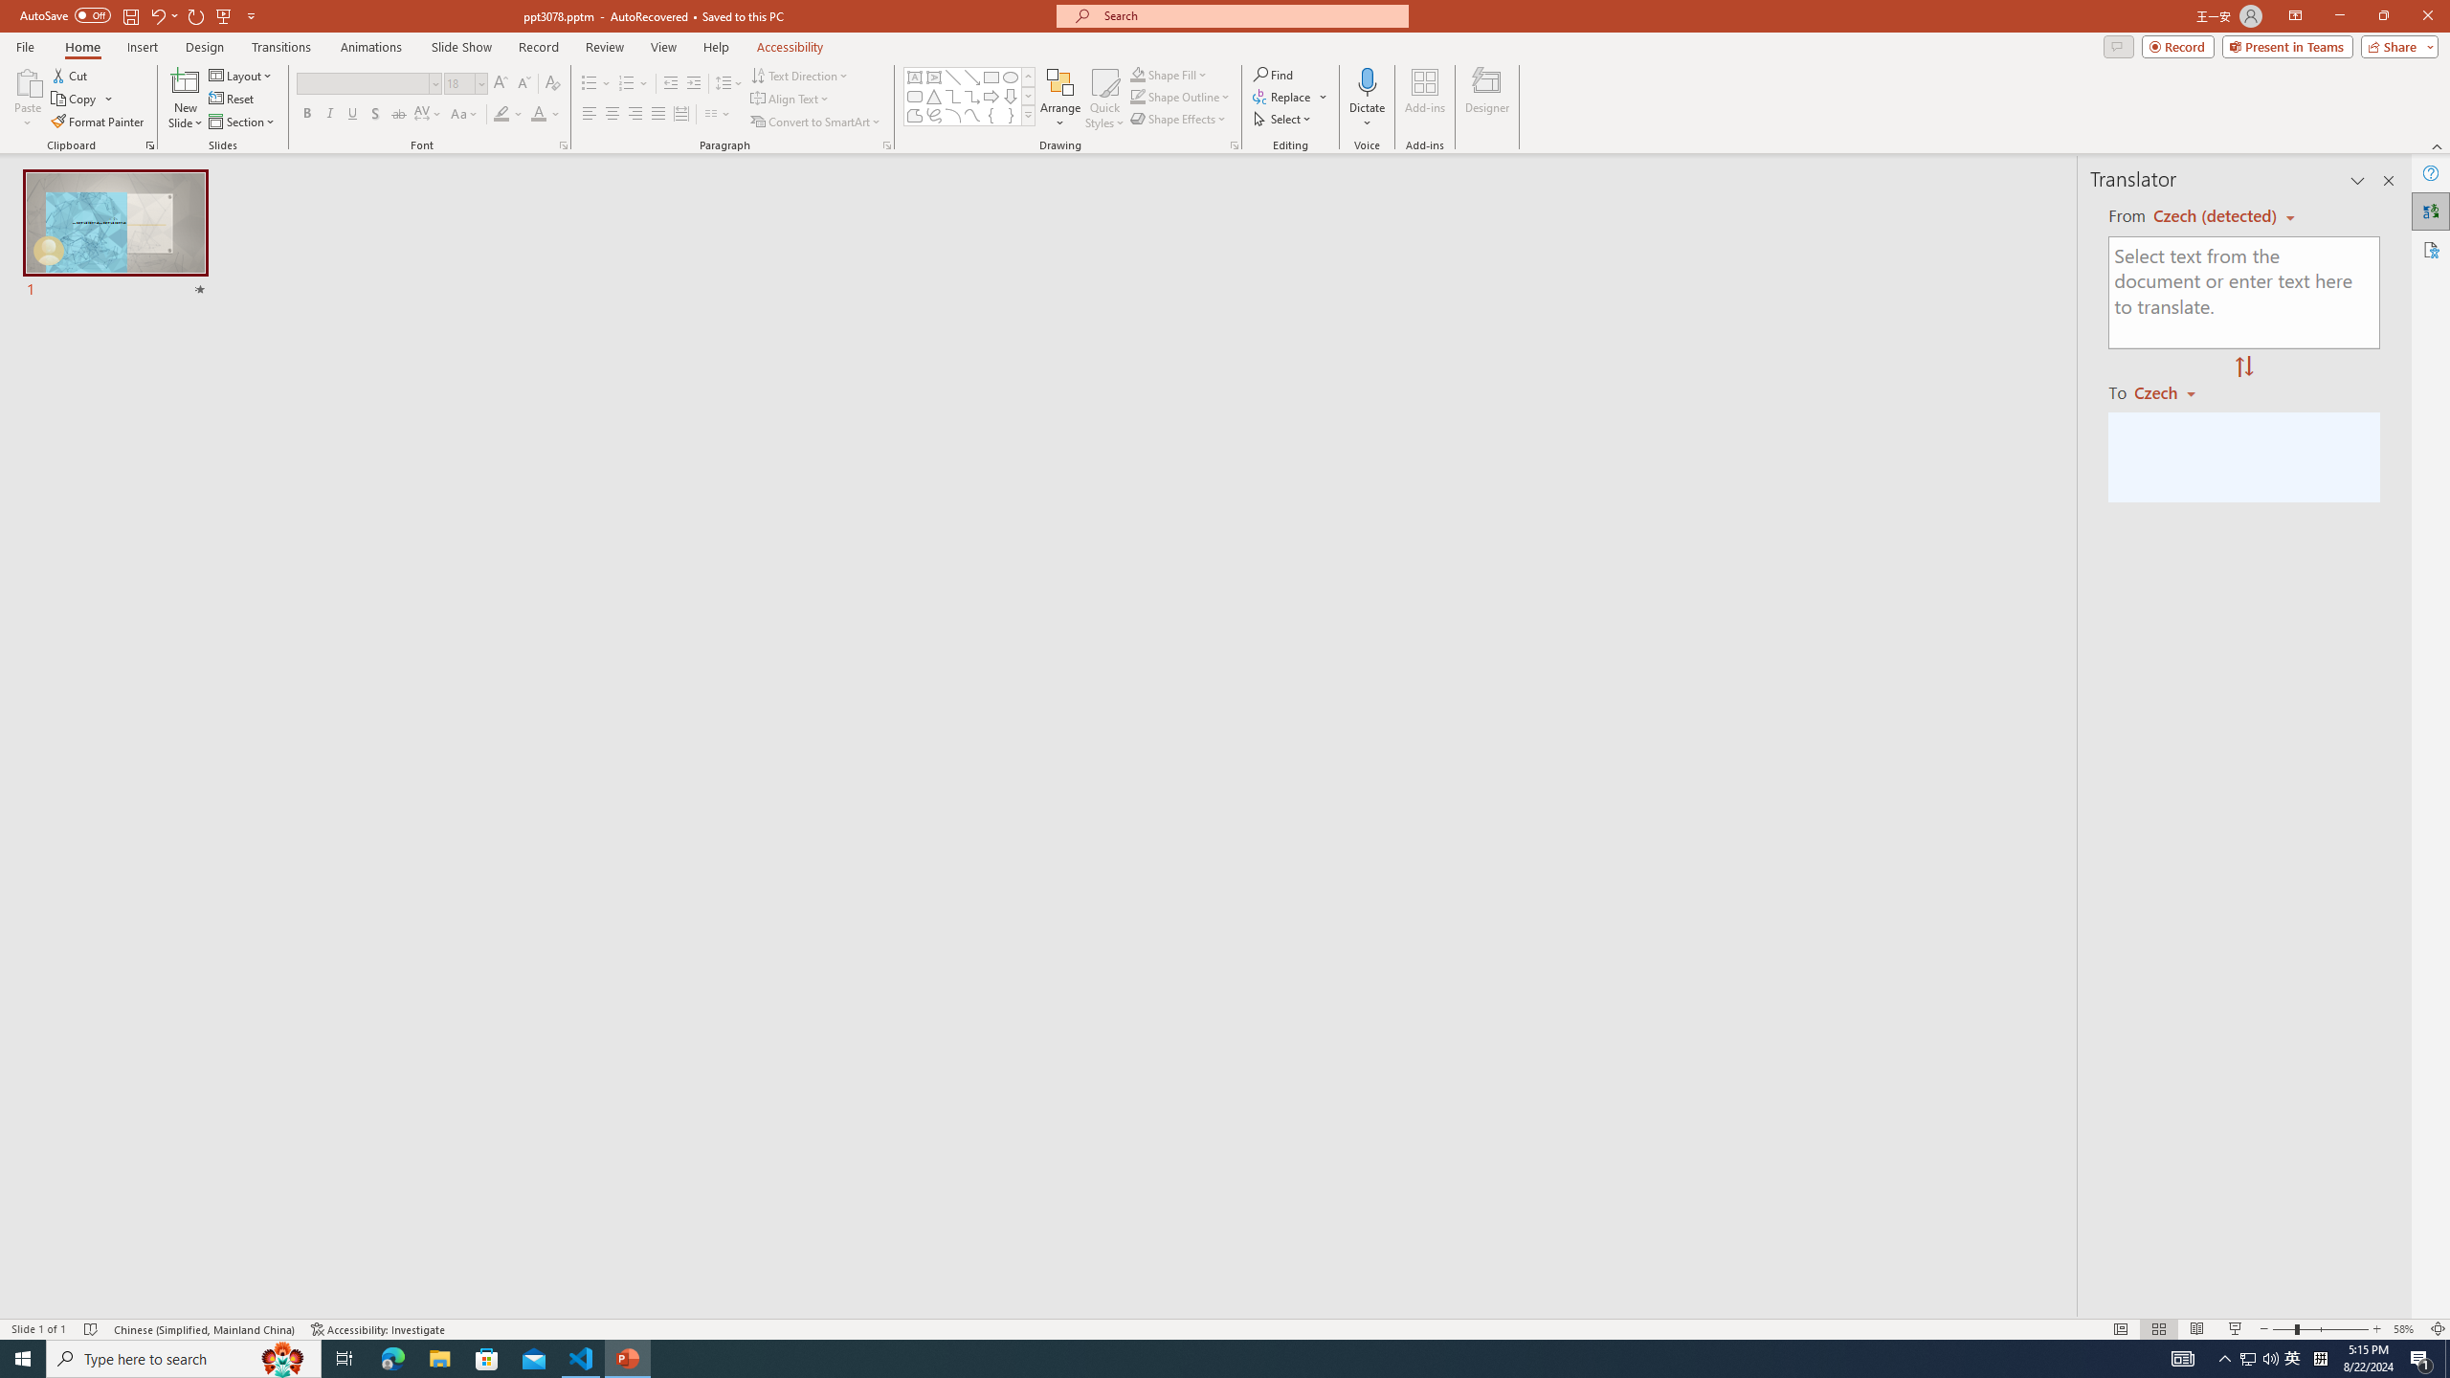 This screenshot has width=2450, height=1378. I want to click on remote, so click(117, 1290).